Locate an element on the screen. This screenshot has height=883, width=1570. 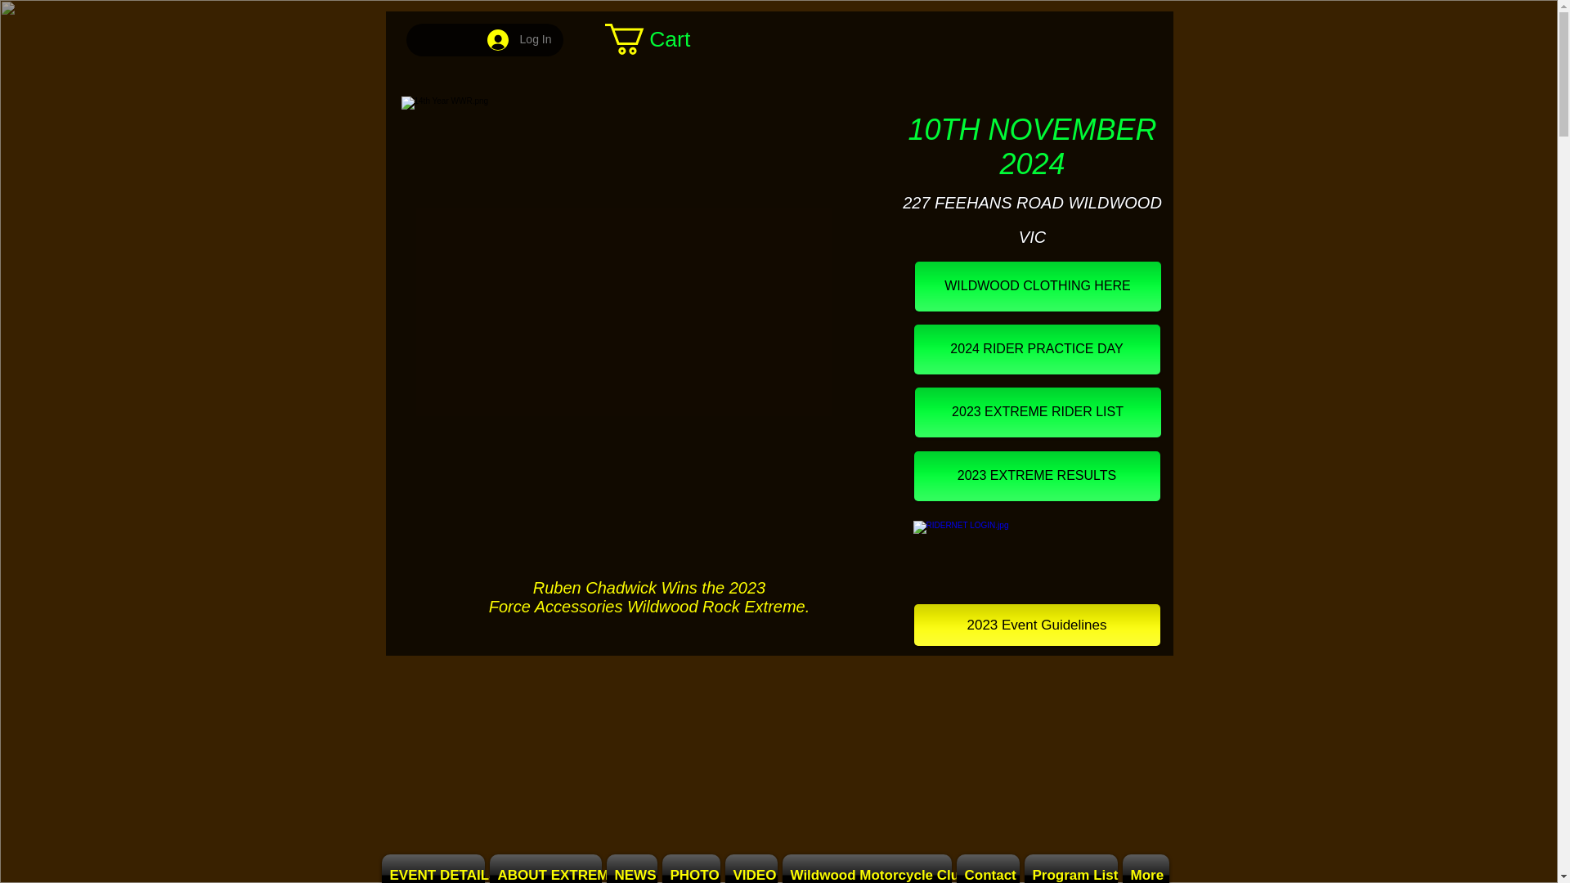
NEWS is located at coordinates (631, 868).